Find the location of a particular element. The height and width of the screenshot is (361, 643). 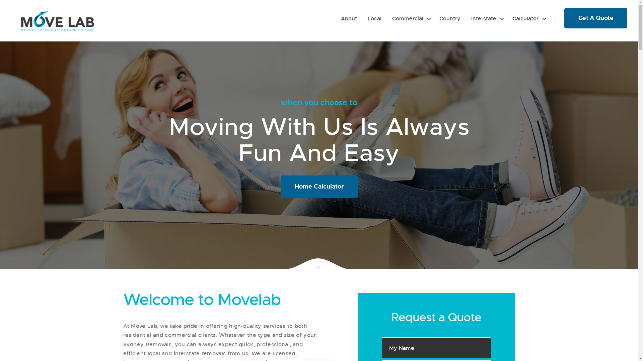

Interstate is located at coordinates (486, 19).